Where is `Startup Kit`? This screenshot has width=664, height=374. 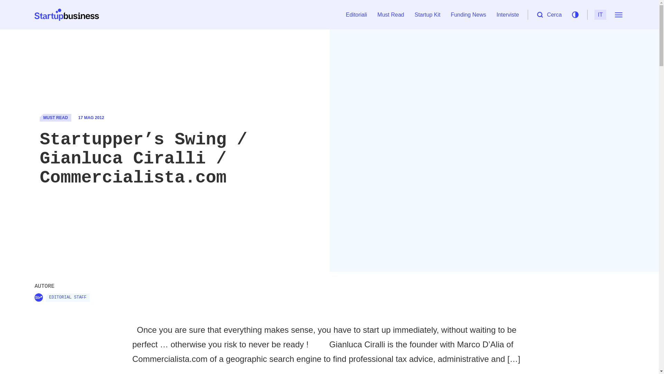 Startup Kit is located at coordinates (427, 15).